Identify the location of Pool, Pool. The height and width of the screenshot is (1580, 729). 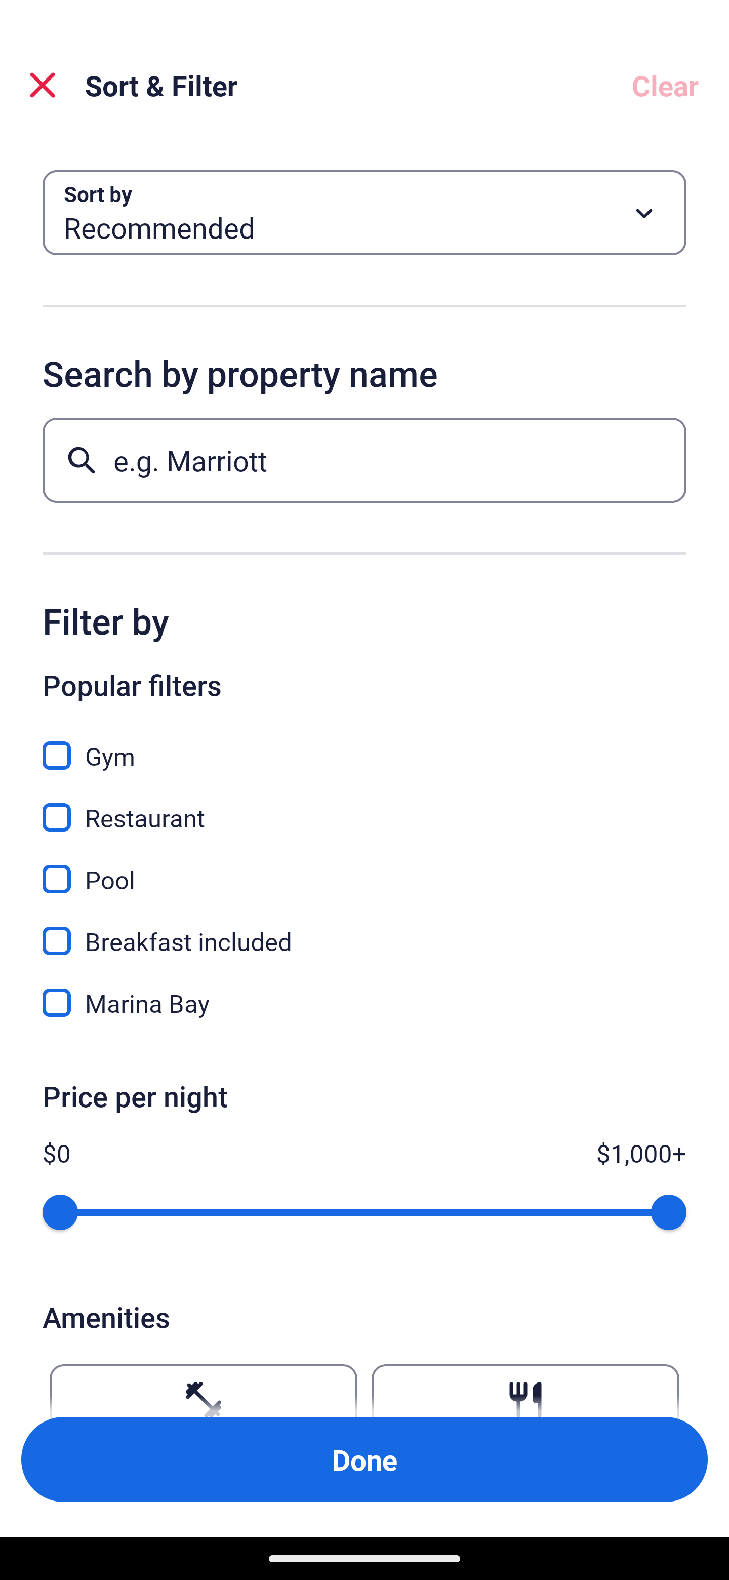
(364, 868).